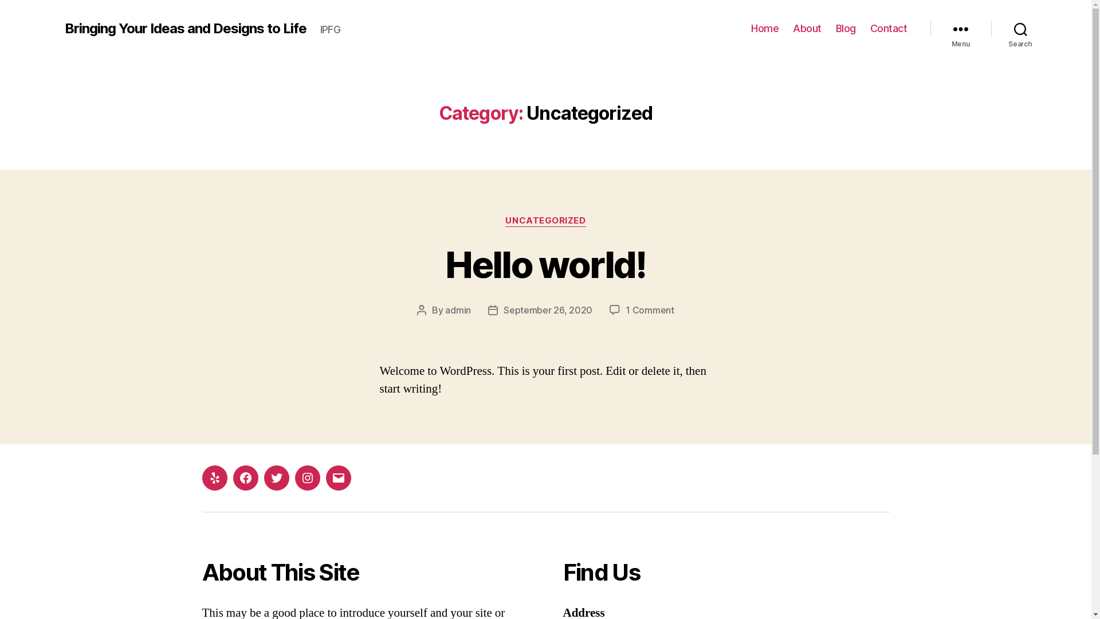  Describe the element at coordinates (1021, 29) in the screenshot. I see `Search` at that location.